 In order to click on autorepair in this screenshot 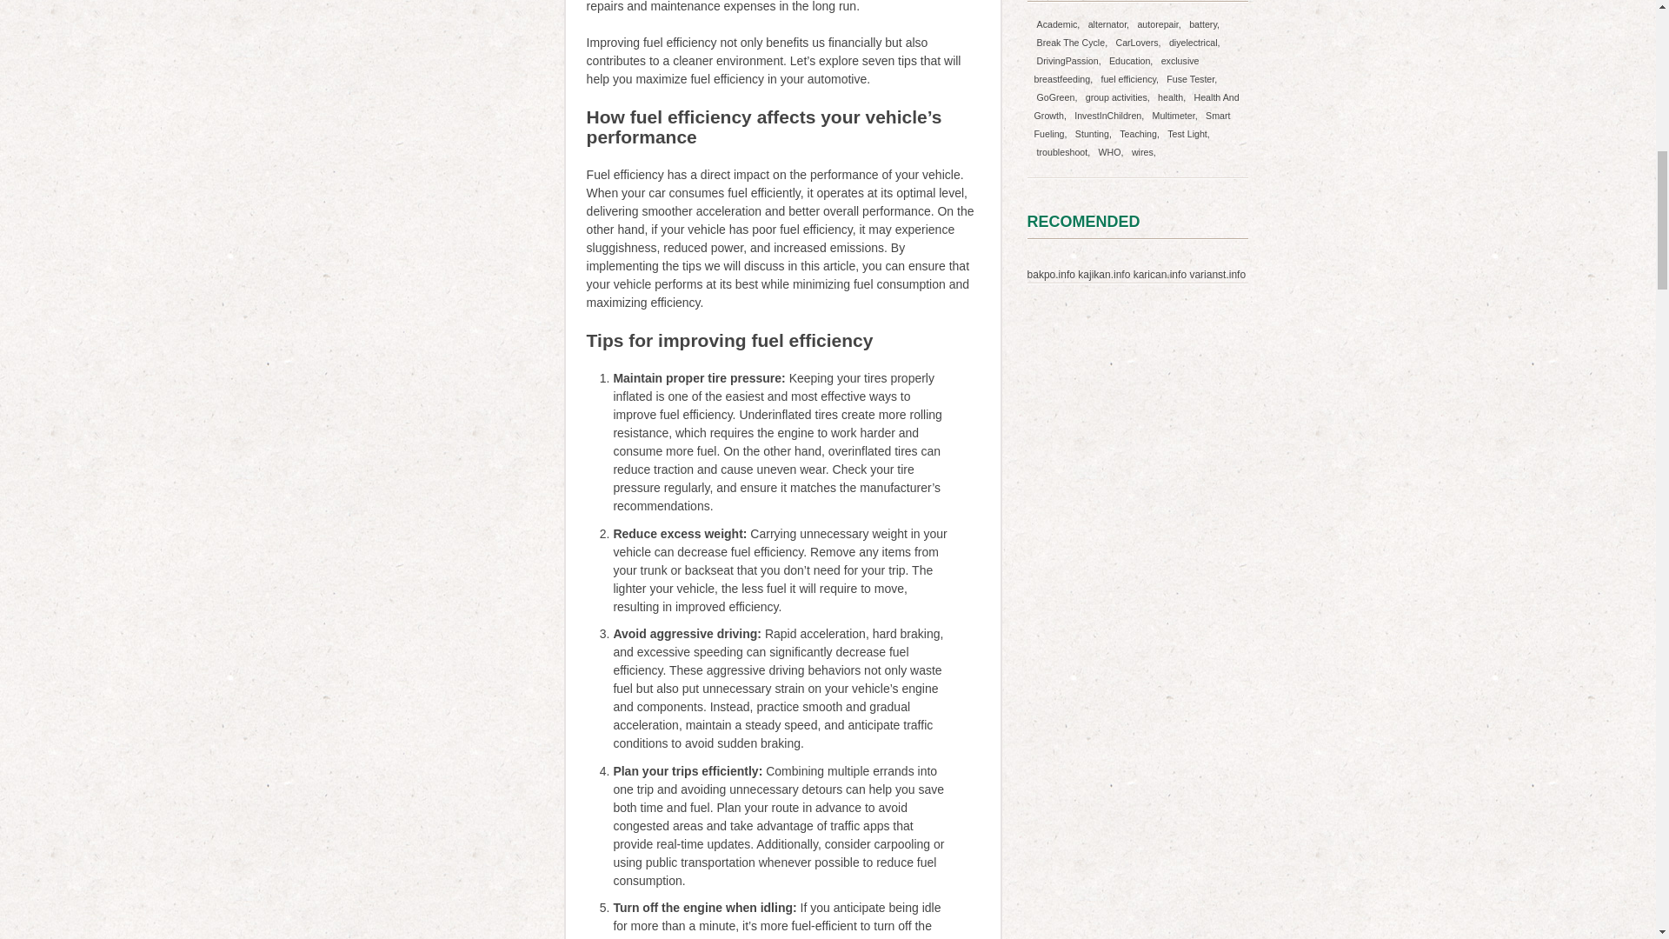, I will do `click(1159, 24)`.